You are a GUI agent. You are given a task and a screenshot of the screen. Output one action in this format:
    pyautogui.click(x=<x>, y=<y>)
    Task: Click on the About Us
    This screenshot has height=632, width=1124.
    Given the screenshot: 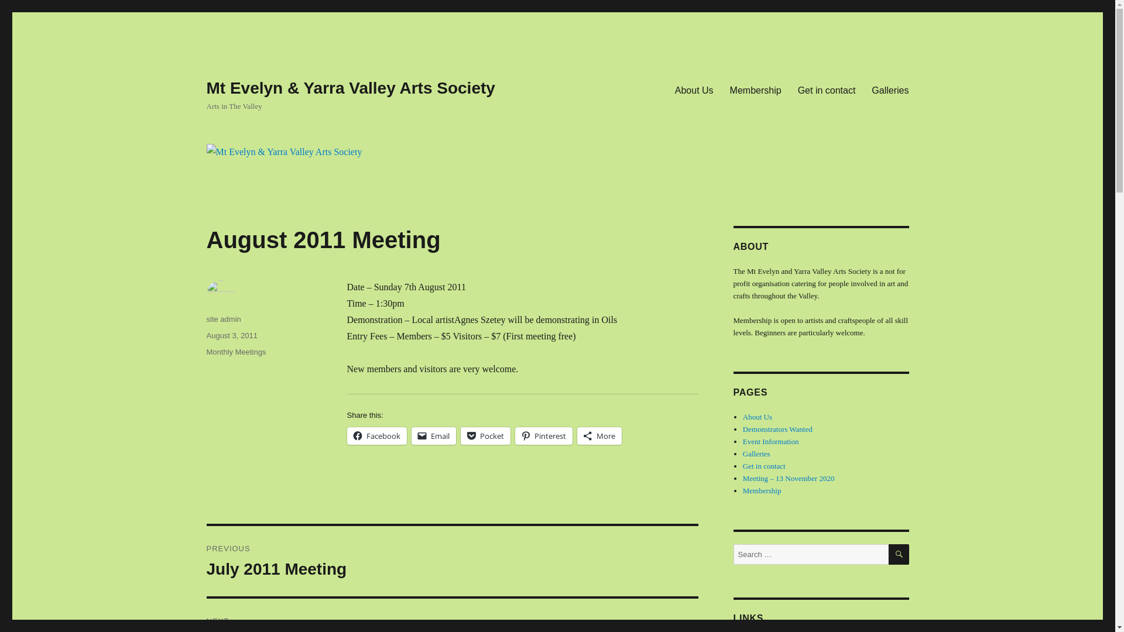 What is the action you would take?
    pyautogui.click(x=758, y=417)
    